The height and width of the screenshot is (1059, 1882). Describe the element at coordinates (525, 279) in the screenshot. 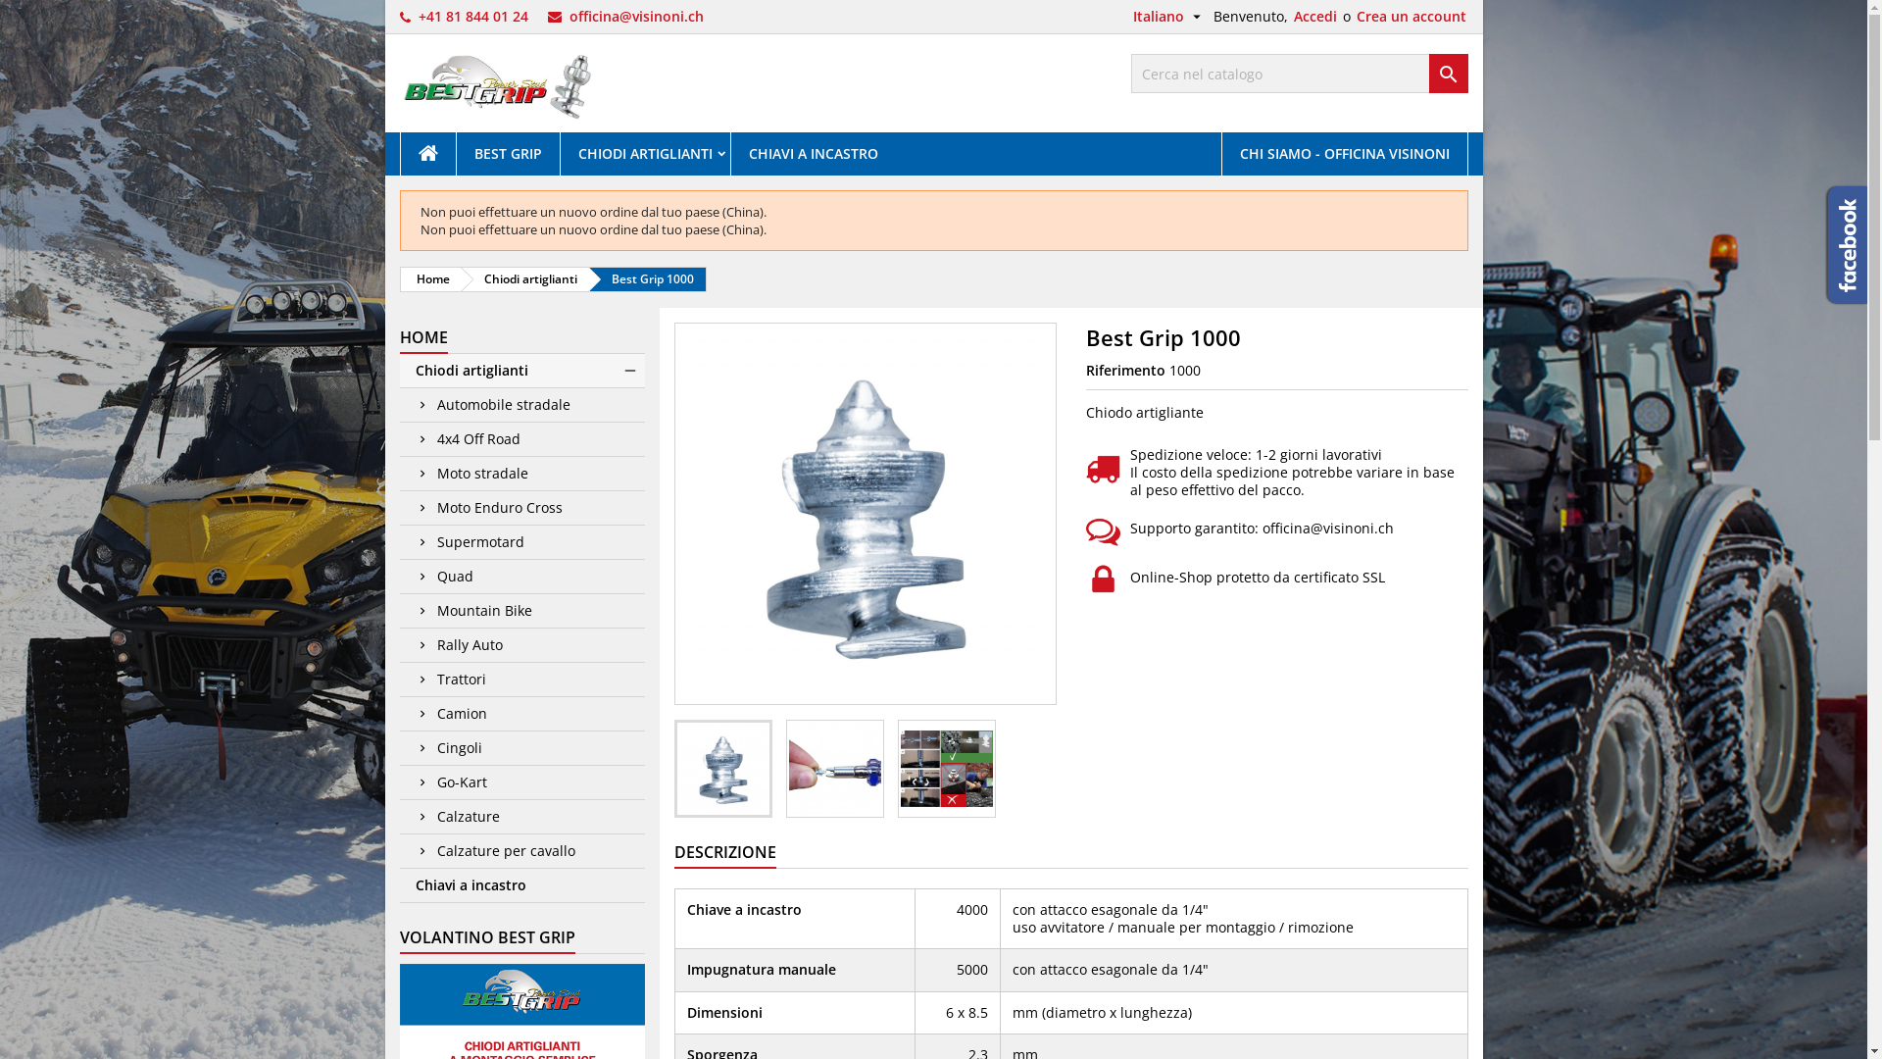

I see `Chiodi artiglianti` at that location.